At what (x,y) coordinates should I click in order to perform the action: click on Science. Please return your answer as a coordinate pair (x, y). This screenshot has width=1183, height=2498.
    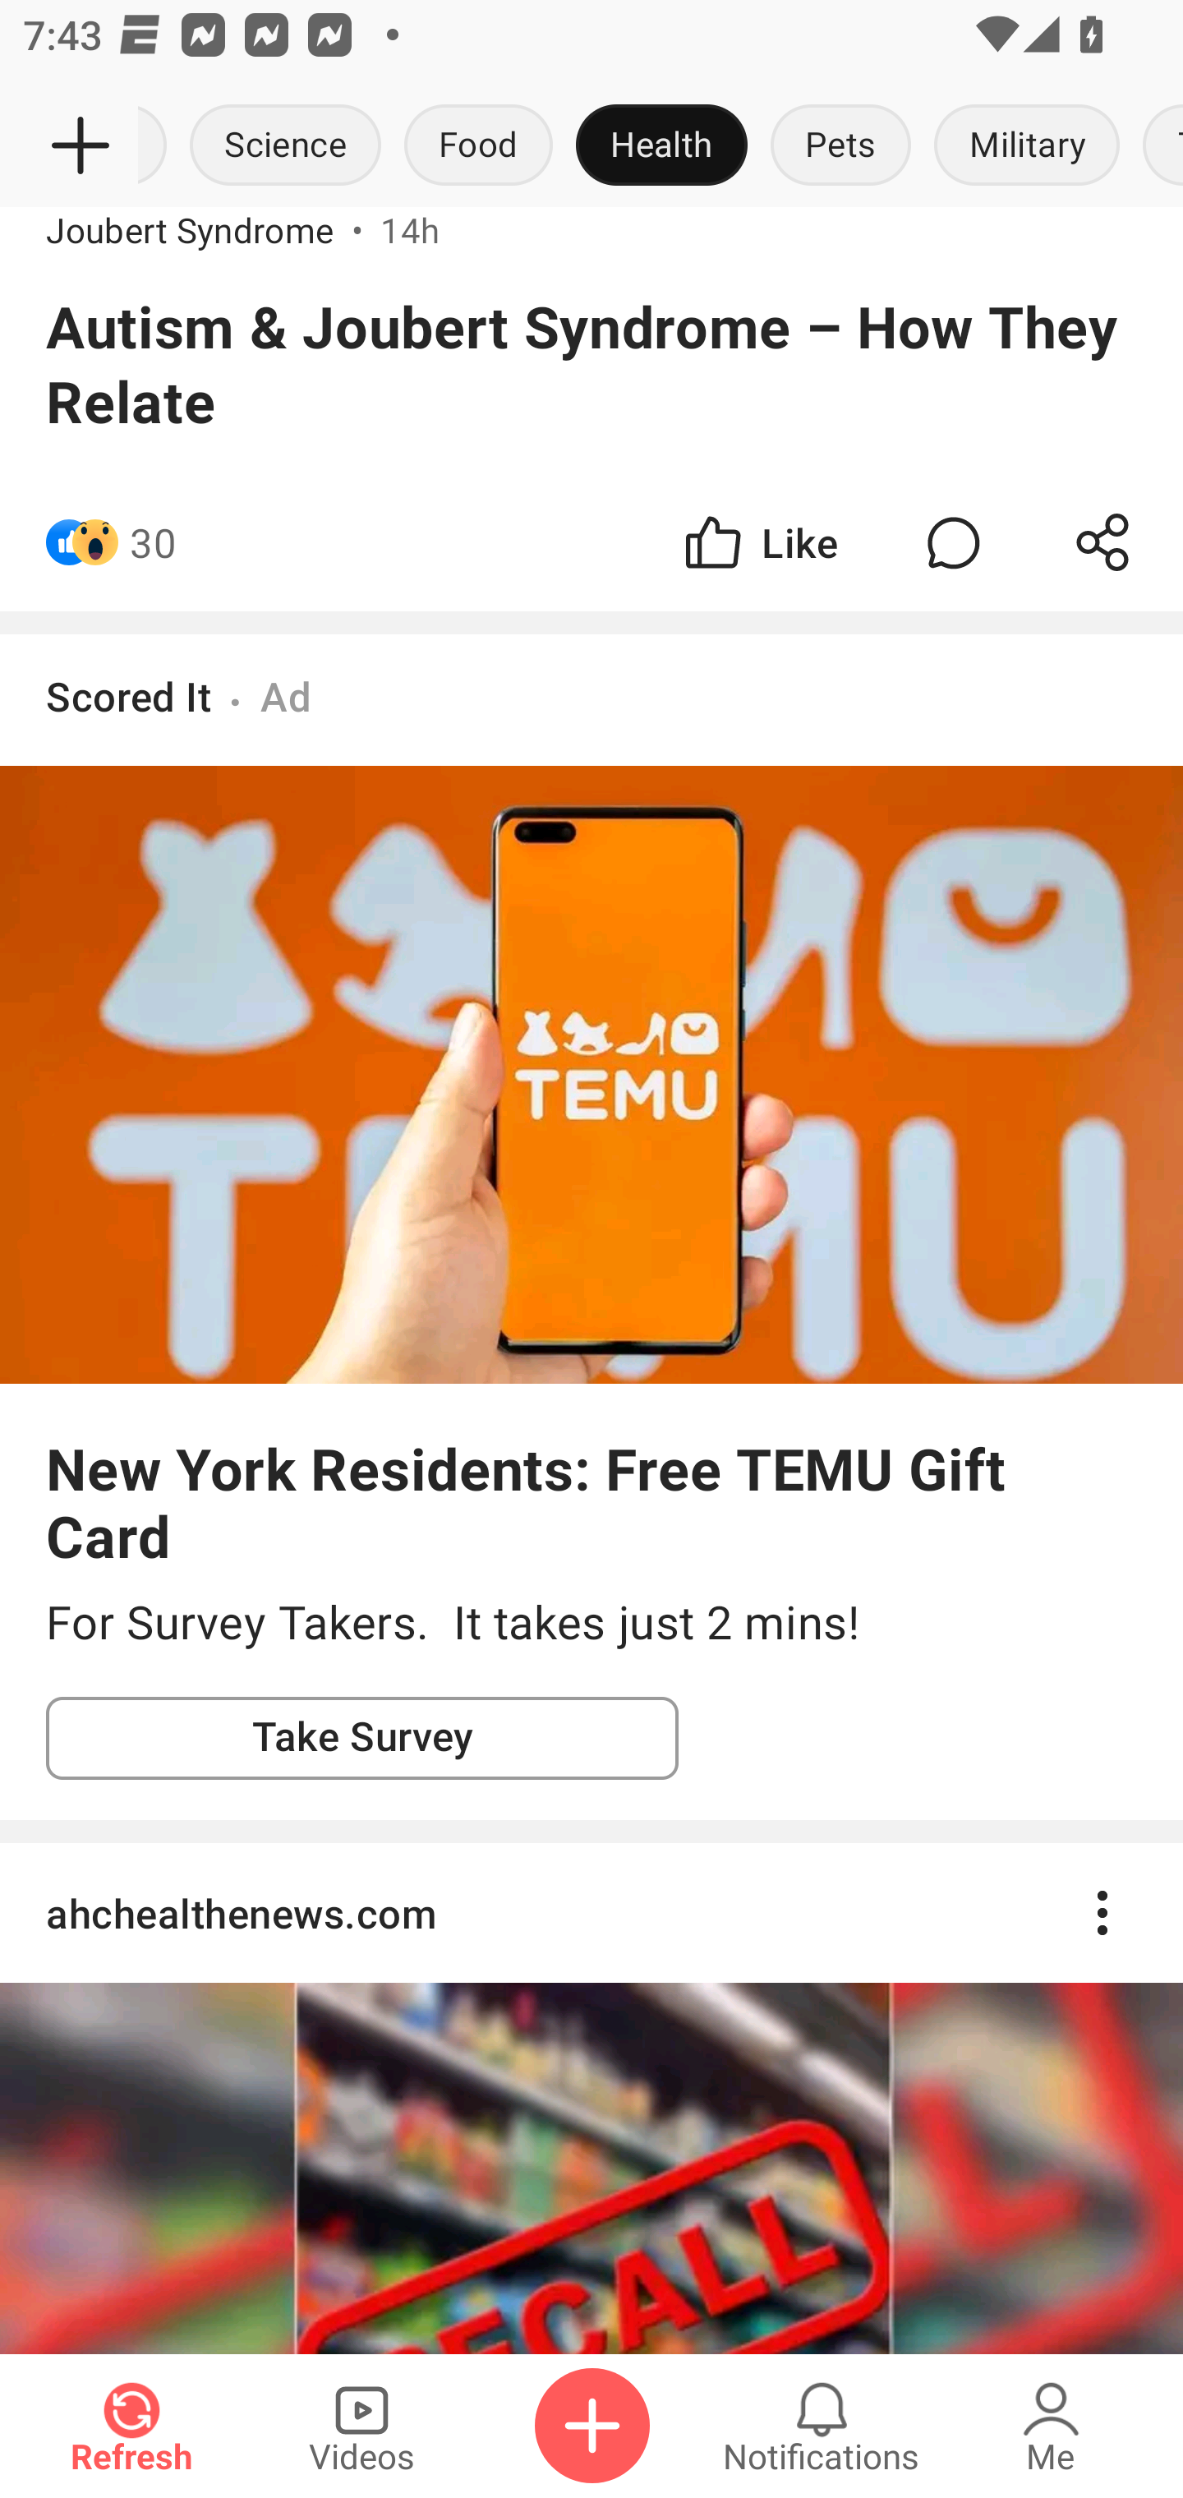
    Looking at the image, I should click on (286, 146).